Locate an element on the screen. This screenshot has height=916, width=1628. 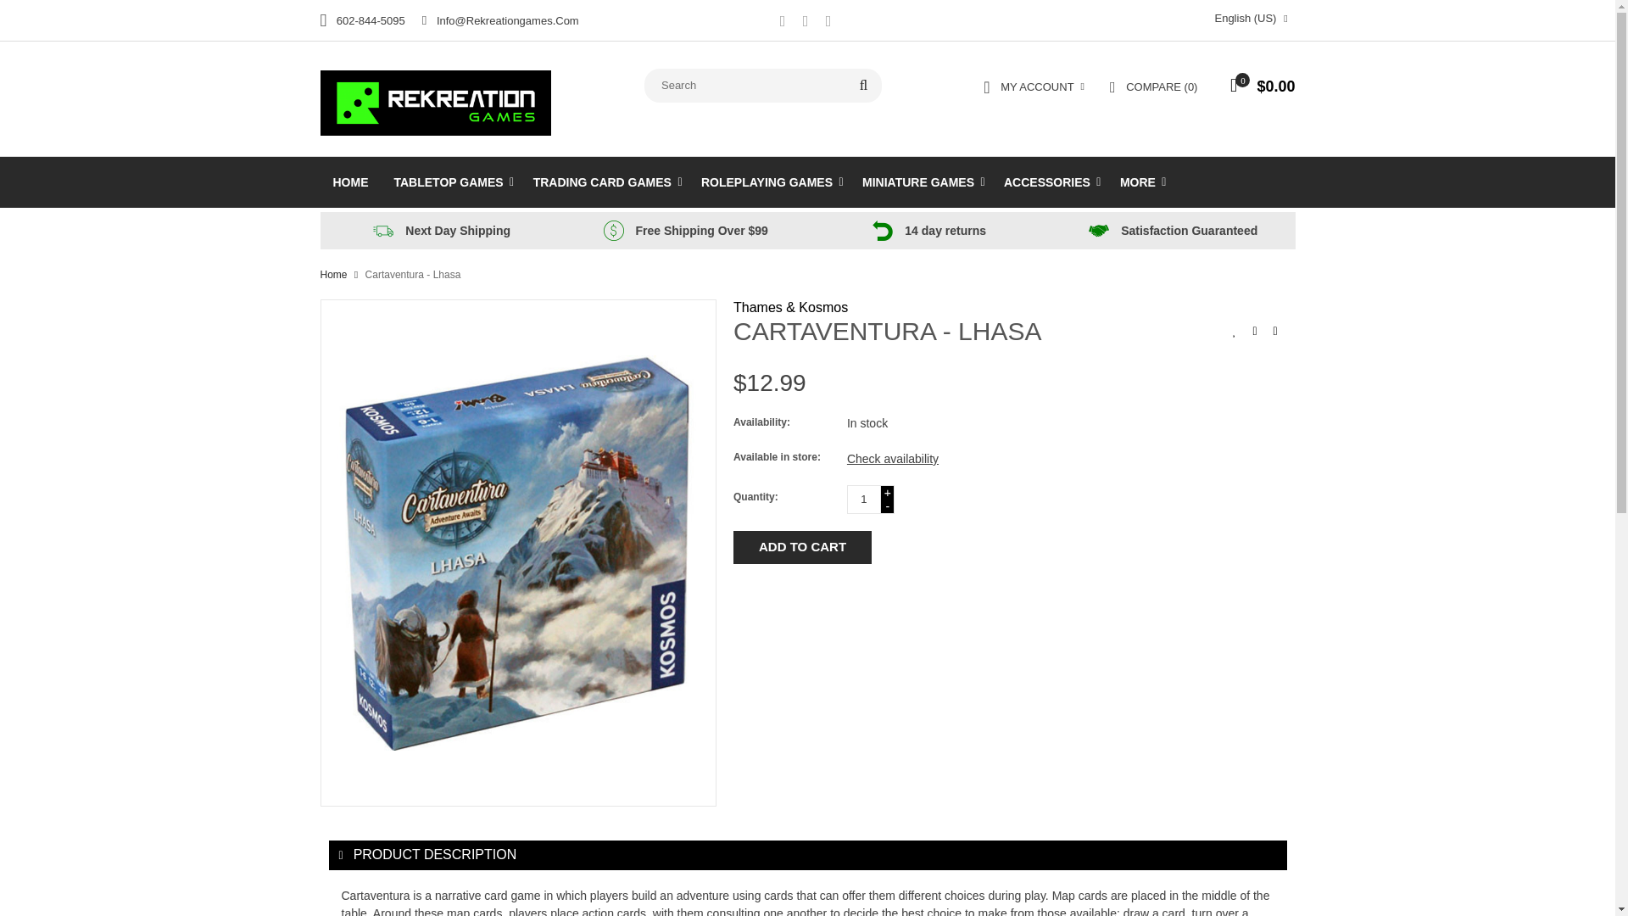
HOME is located at coordinates (351, 182).